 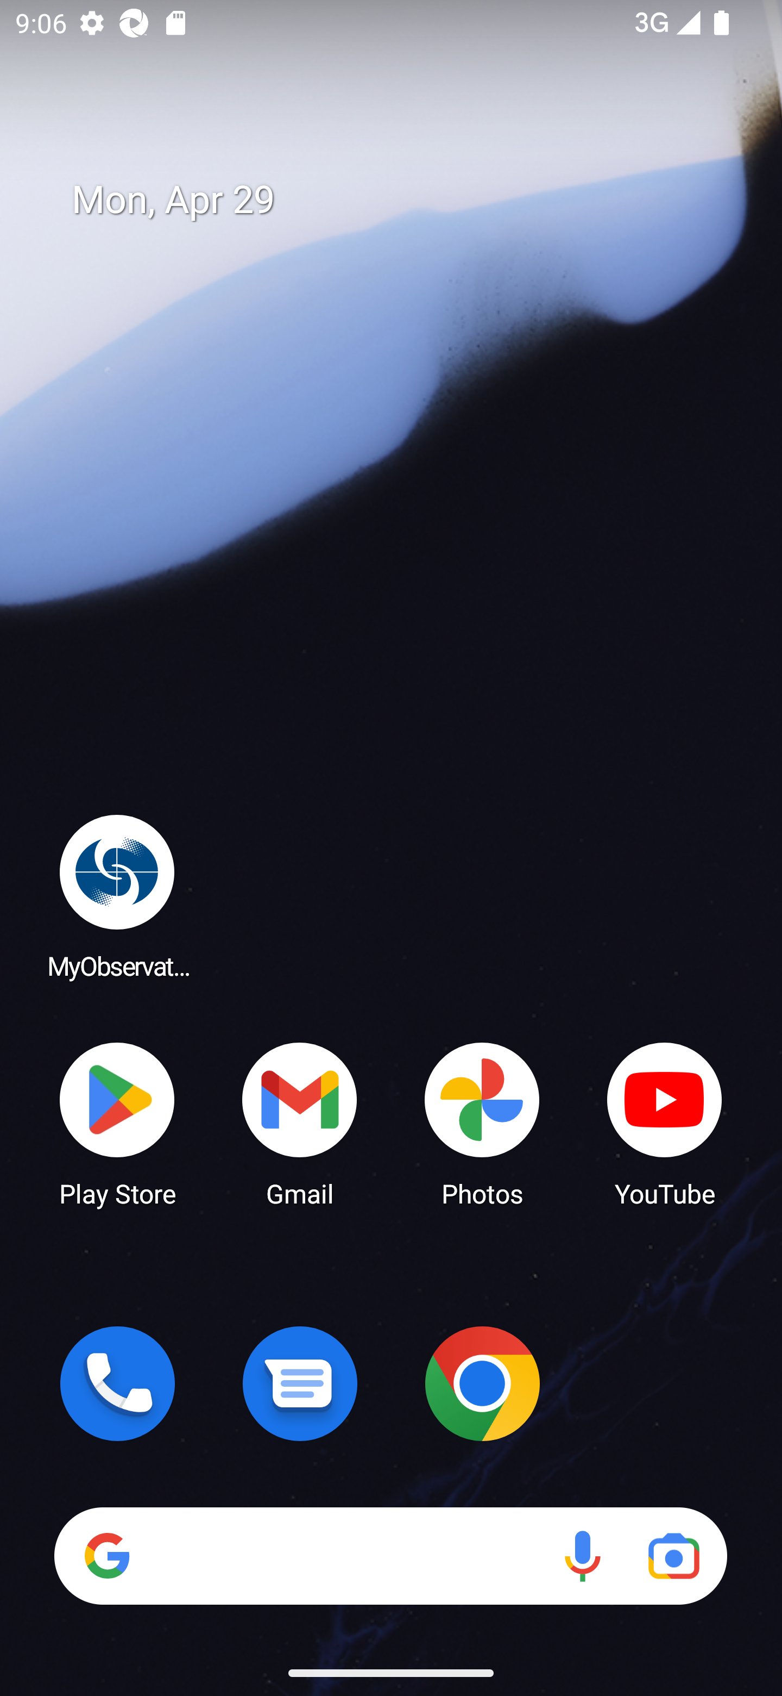 What do you see at coordinates (300, 1123) in the screenshot?
I see `Gmail` at bounding box center [300, 1123].